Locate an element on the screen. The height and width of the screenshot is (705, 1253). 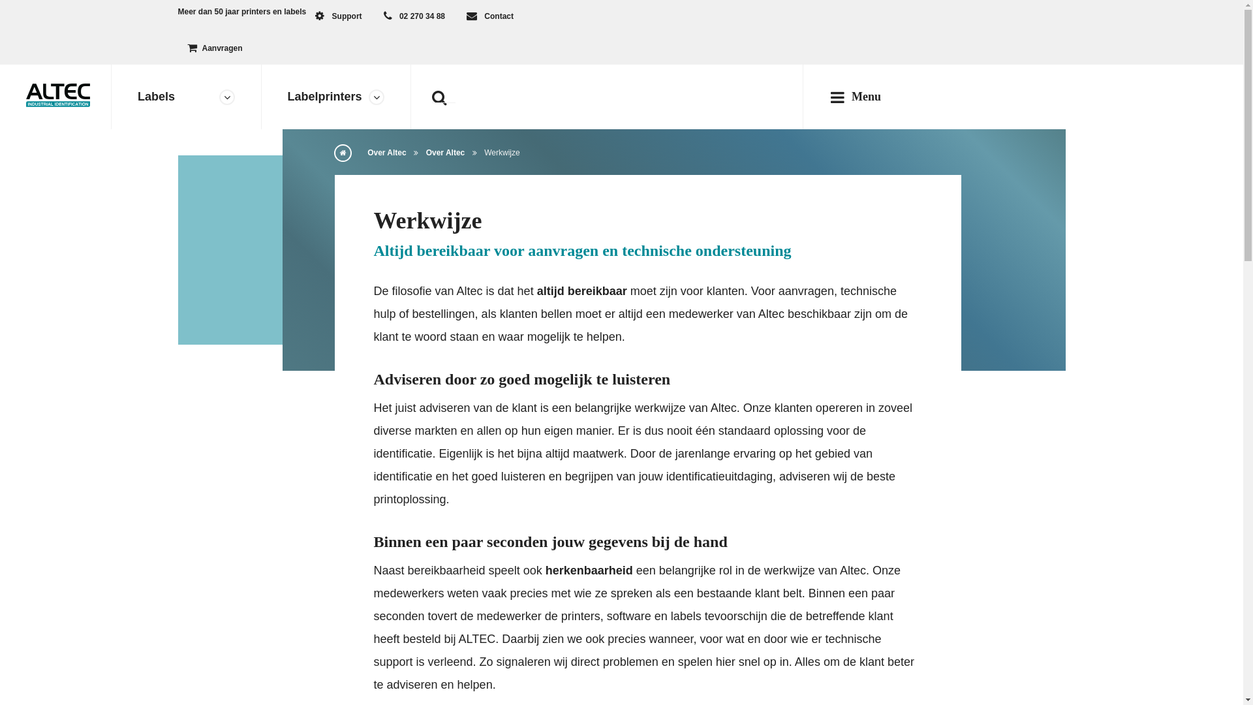
Over Altec is located at coordinates (387, 153).